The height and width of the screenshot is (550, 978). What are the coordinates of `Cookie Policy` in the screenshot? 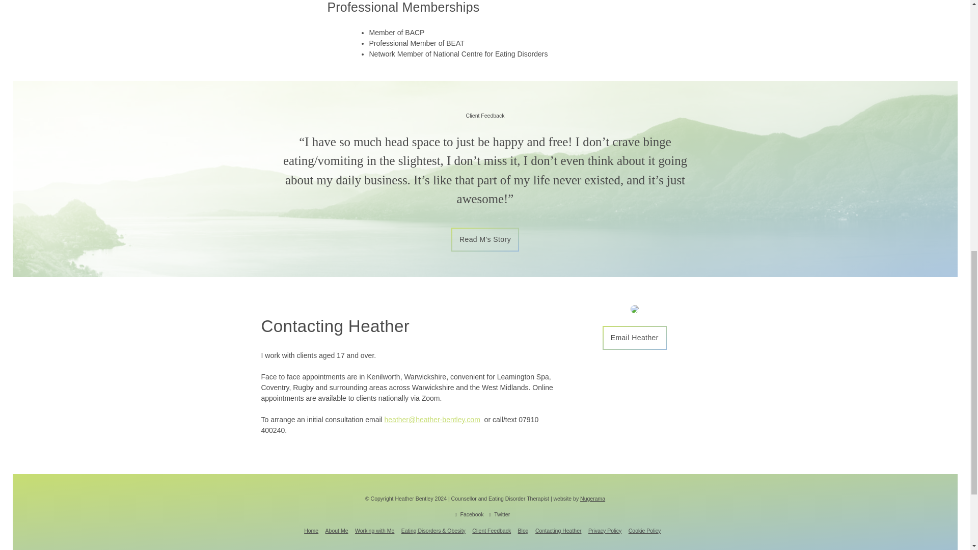 It's located at (645, 530).